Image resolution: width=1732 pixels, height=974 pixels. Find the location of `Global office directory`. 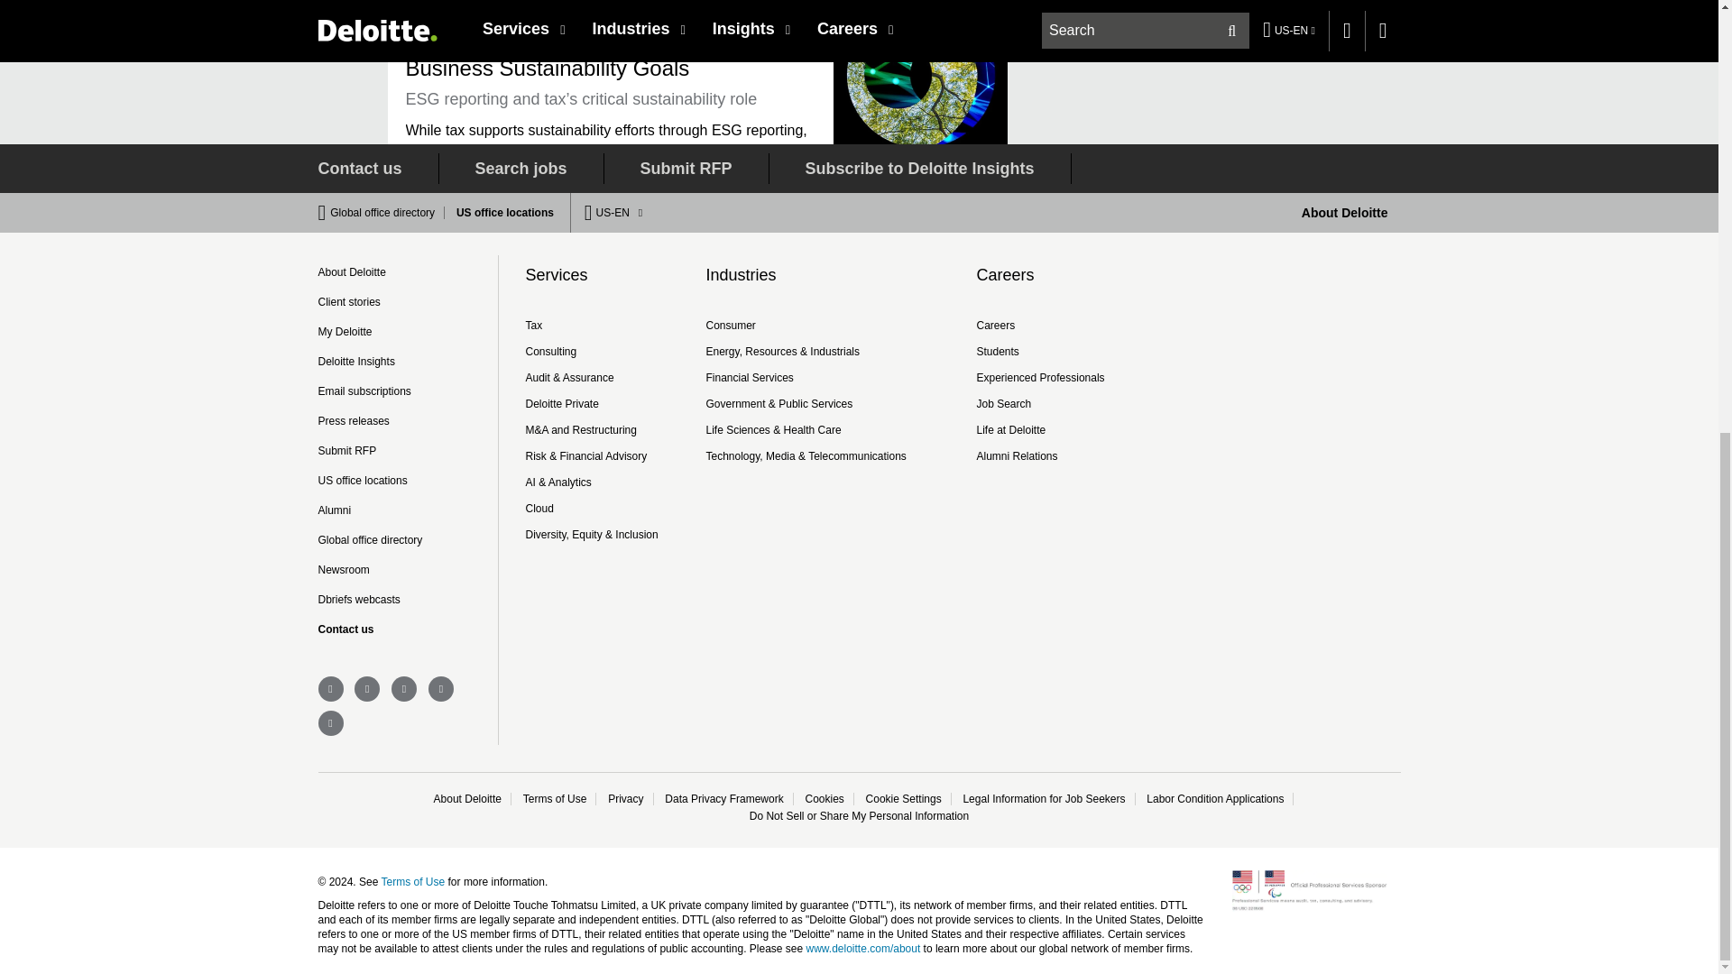

Global office directory is located at coordinates (388, 213).